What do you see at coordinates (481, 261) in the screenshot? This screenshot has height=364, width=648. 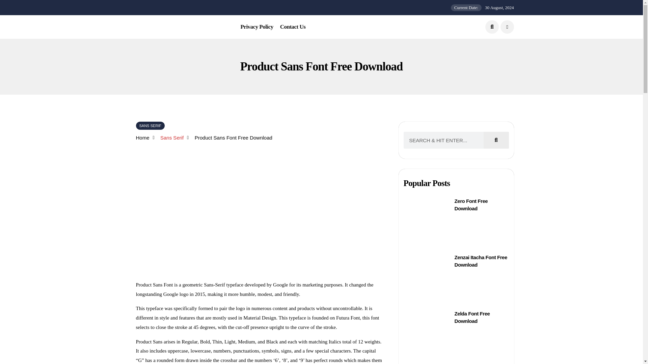 I see `Zenzai Itacha Font Free Download` at bounding box center [481, 261].